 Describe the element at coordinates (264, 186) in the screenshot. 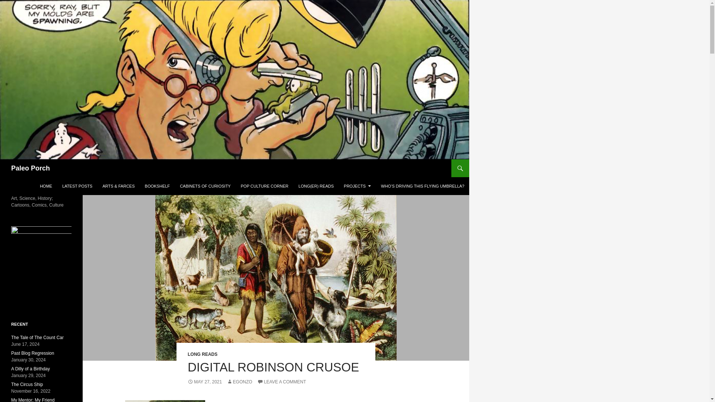

I see `POP CULTURE CORNER` at that location.